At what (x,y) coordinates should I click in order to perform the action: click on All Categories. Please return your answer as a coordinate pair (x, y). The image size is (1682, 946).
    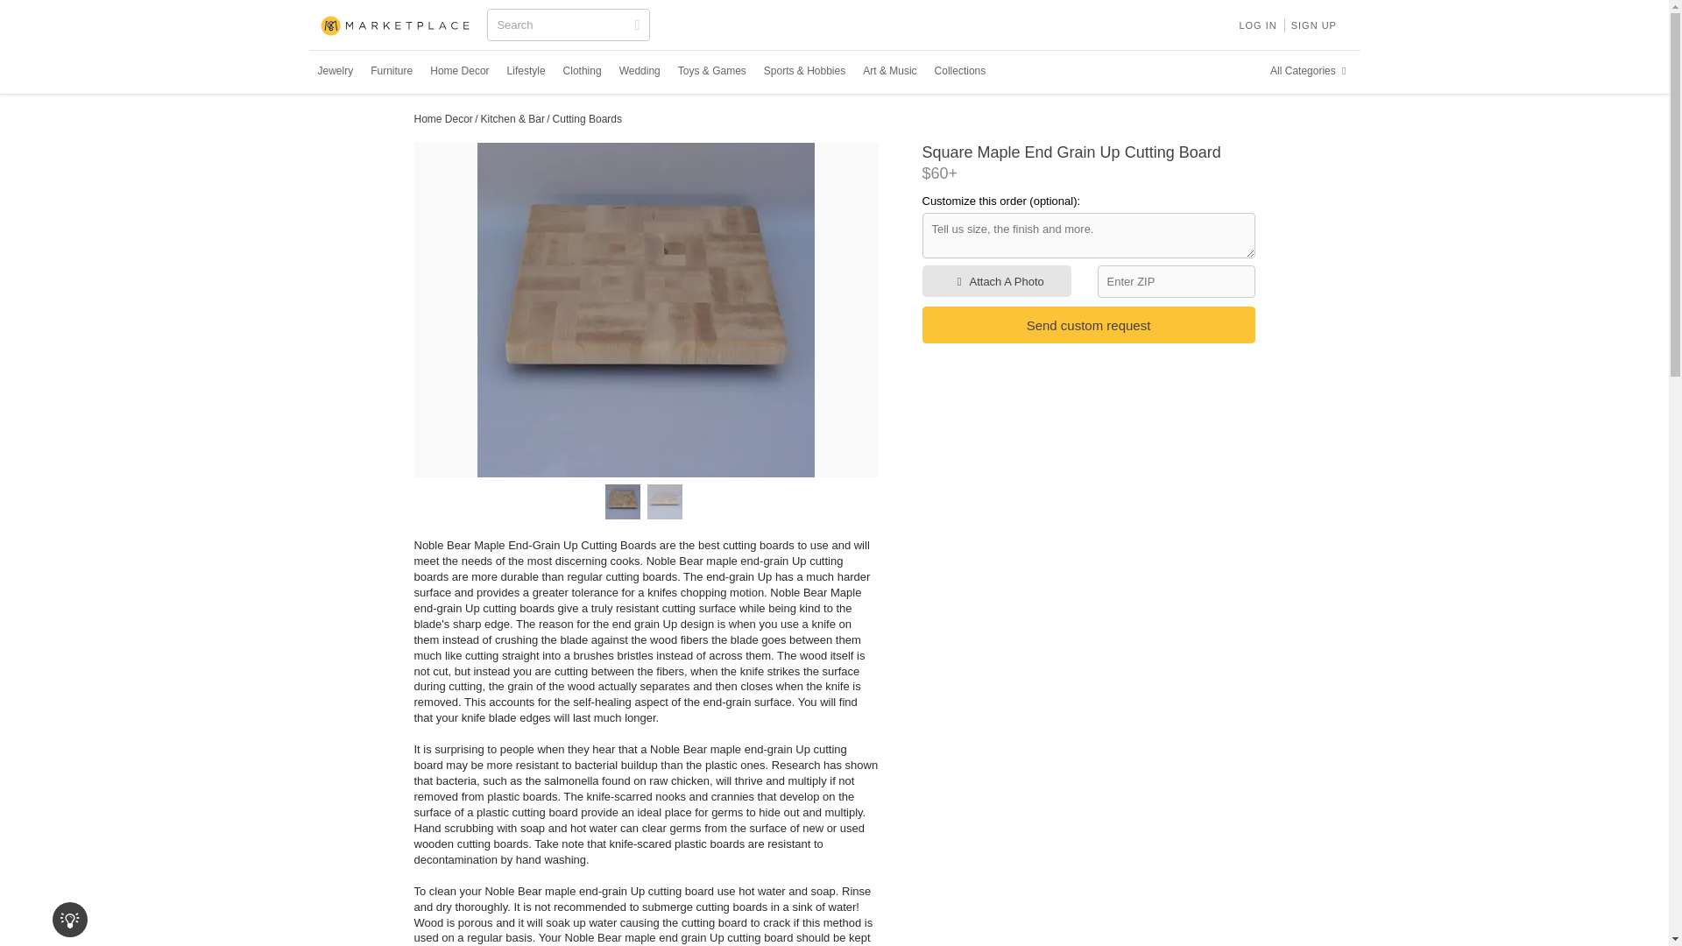
    Looking at the image, I should click on (1311, 71).